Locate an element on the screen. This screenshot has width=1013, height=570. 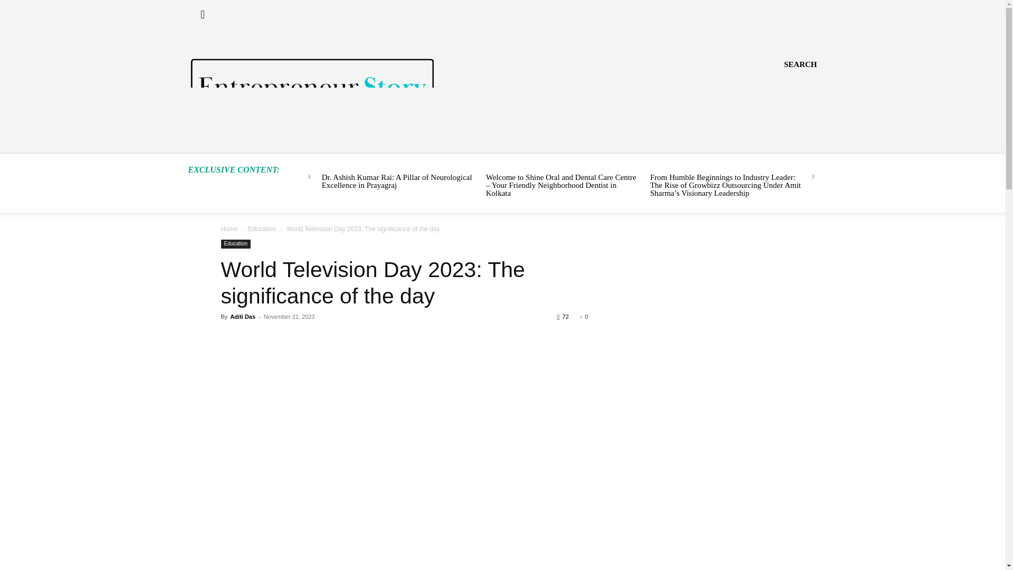
0 is located at coordinates (584, 317).